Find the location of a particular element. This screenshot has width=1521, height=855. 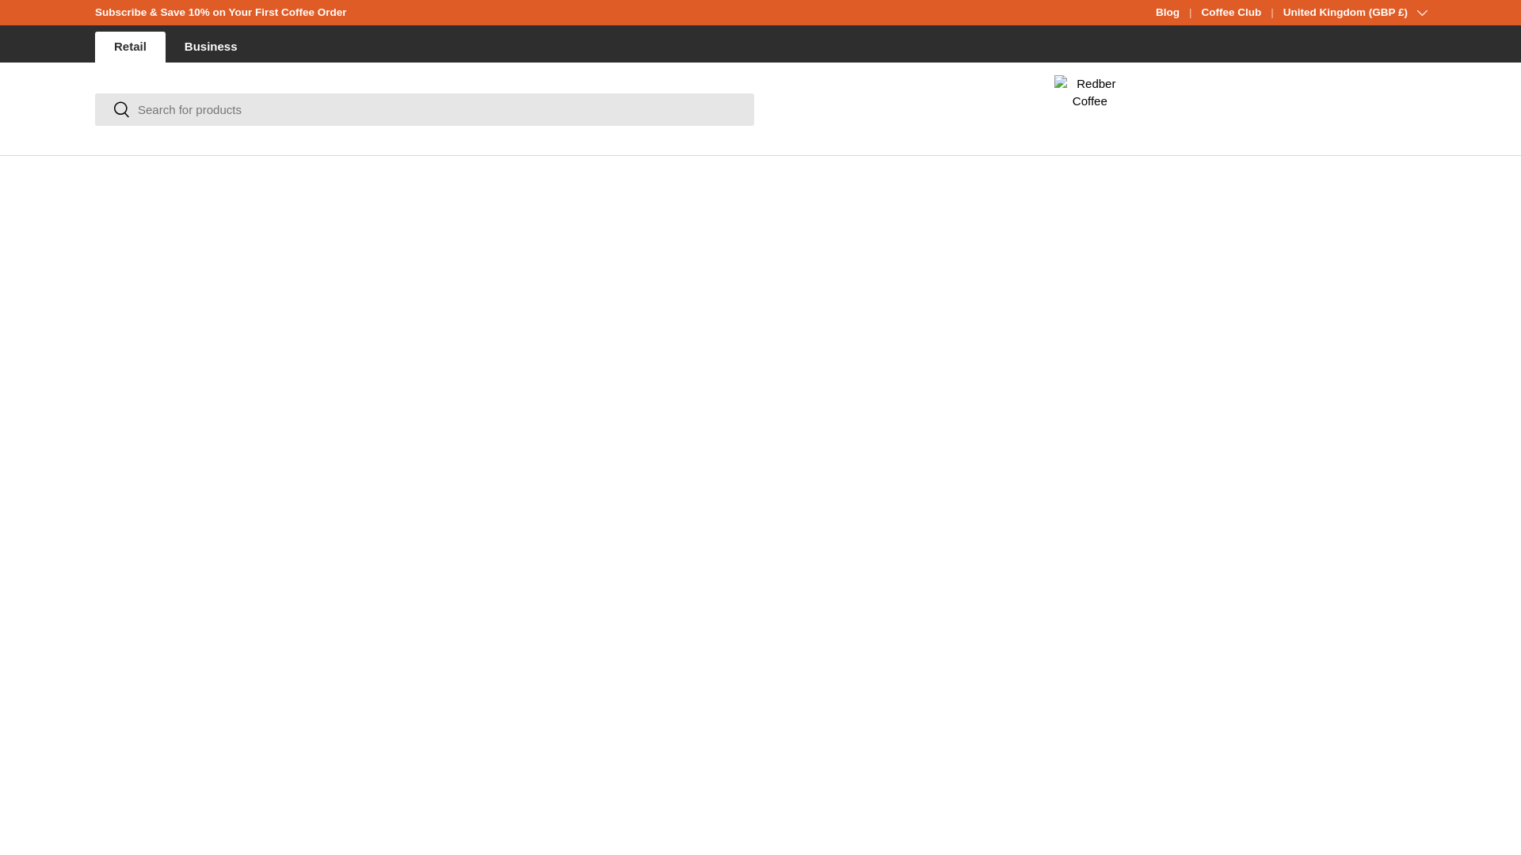

Coffee Club is located at coordinates (1241, 13).